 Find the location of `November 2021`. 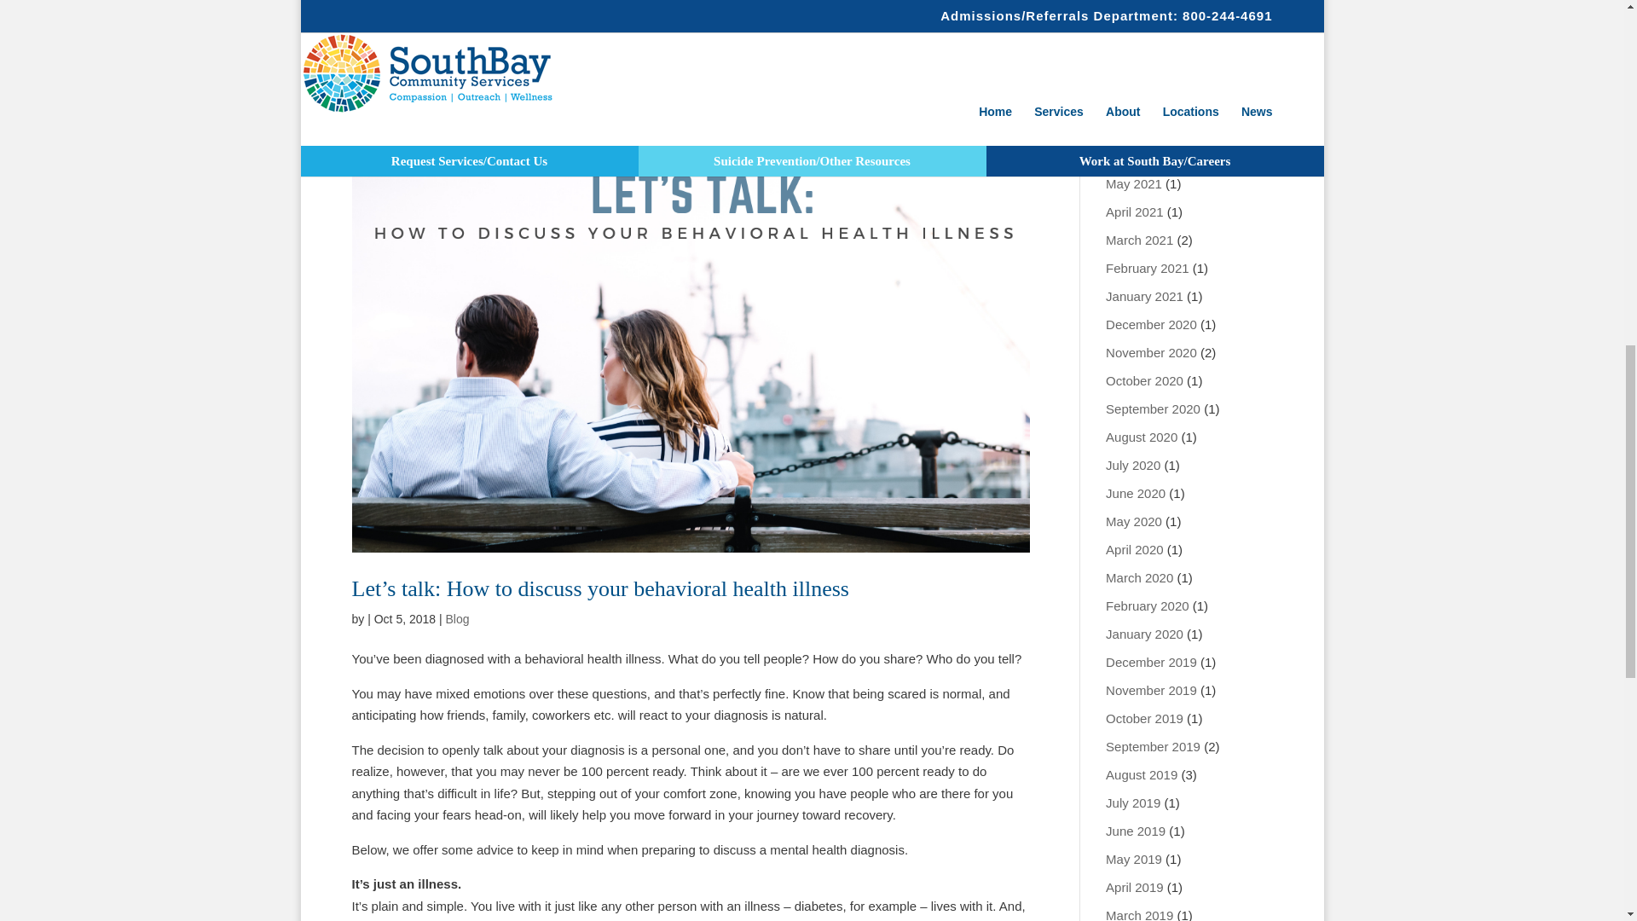

November 2021 is located at coordinates (1151, 14).